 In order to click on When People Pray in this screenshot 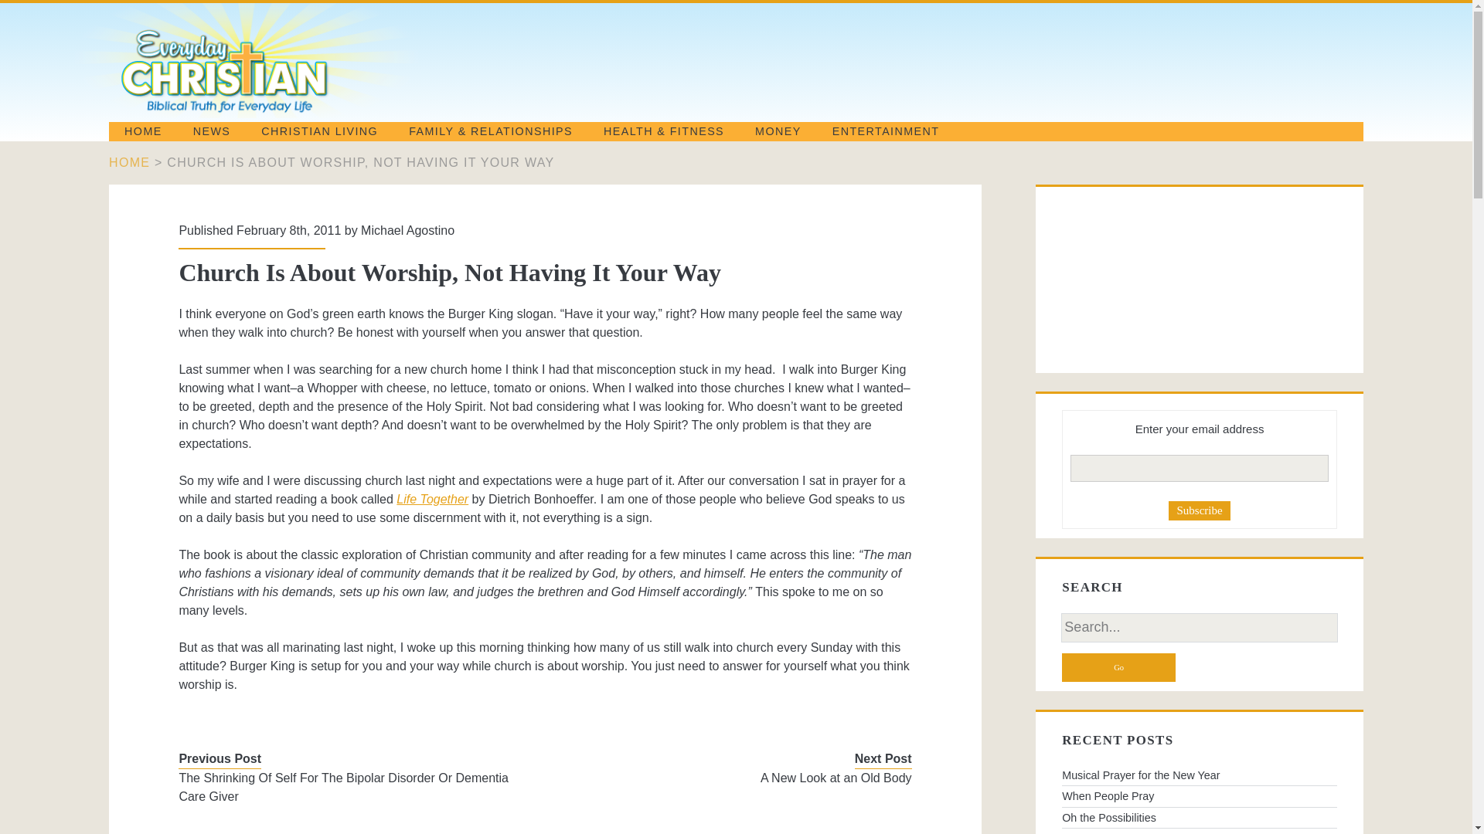, I will do `click(1200, 796)`.